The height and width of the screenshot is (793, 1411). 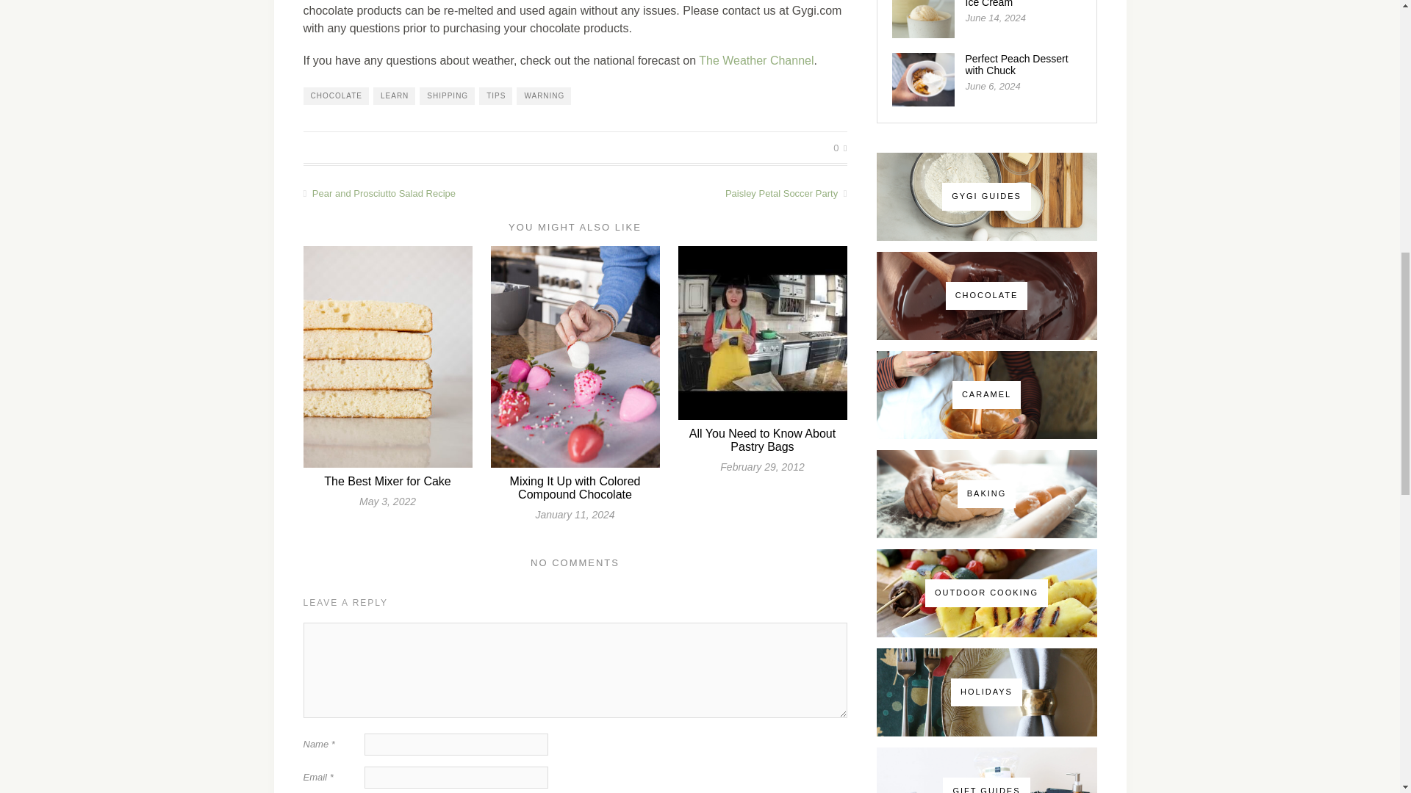 I want to click on CHOCOLATE, so click(x=335, y=95).